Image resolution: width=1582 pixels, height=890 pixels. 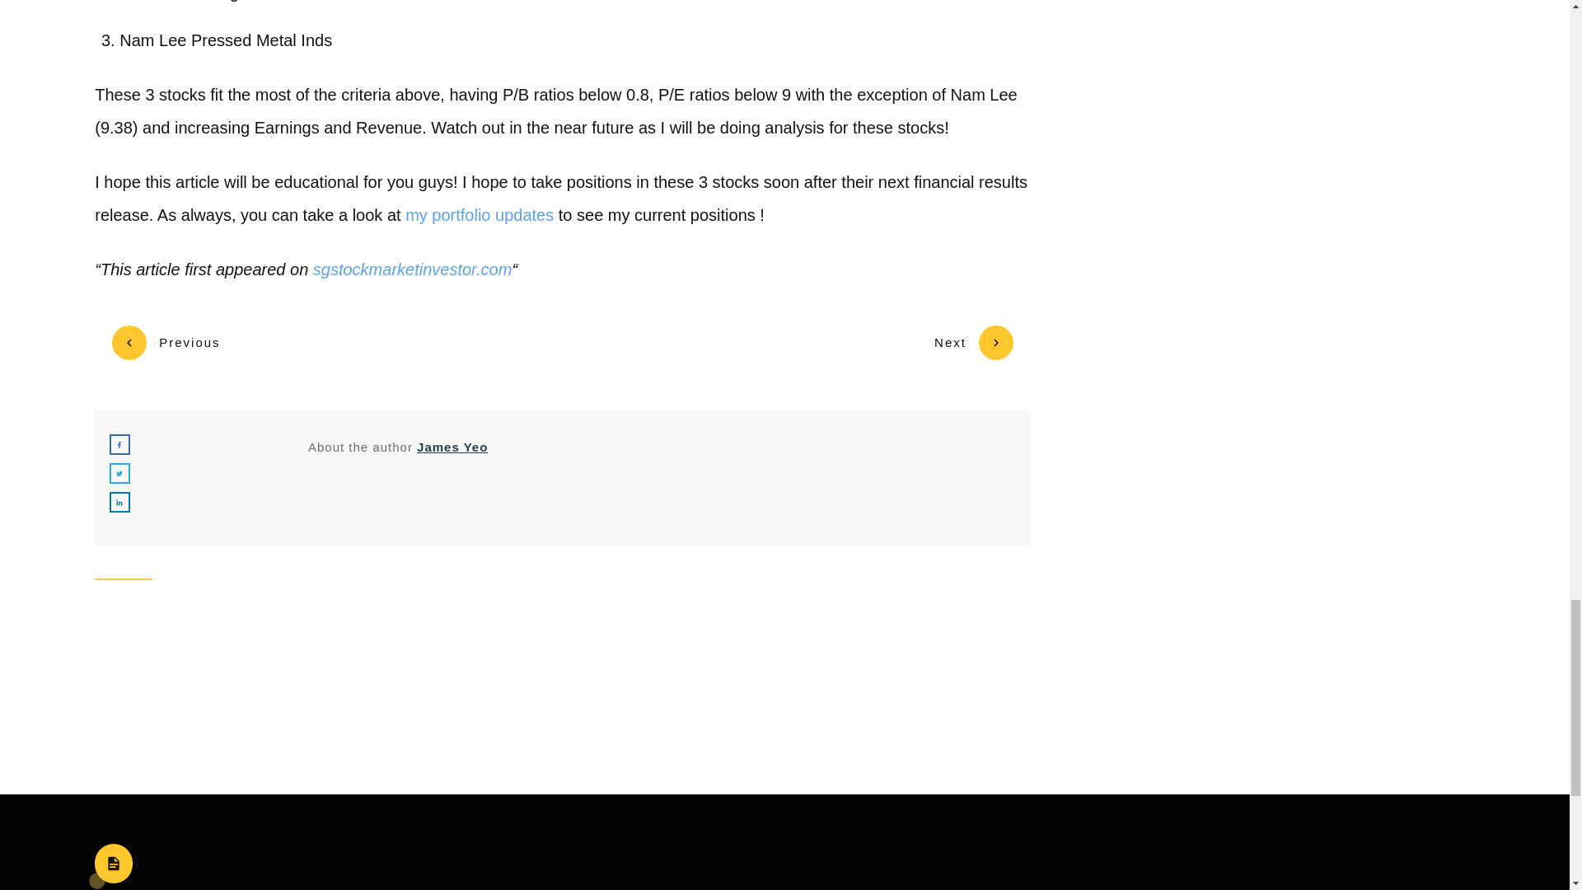 I want to click on my portfolio updates, so click(x=480, y=214).